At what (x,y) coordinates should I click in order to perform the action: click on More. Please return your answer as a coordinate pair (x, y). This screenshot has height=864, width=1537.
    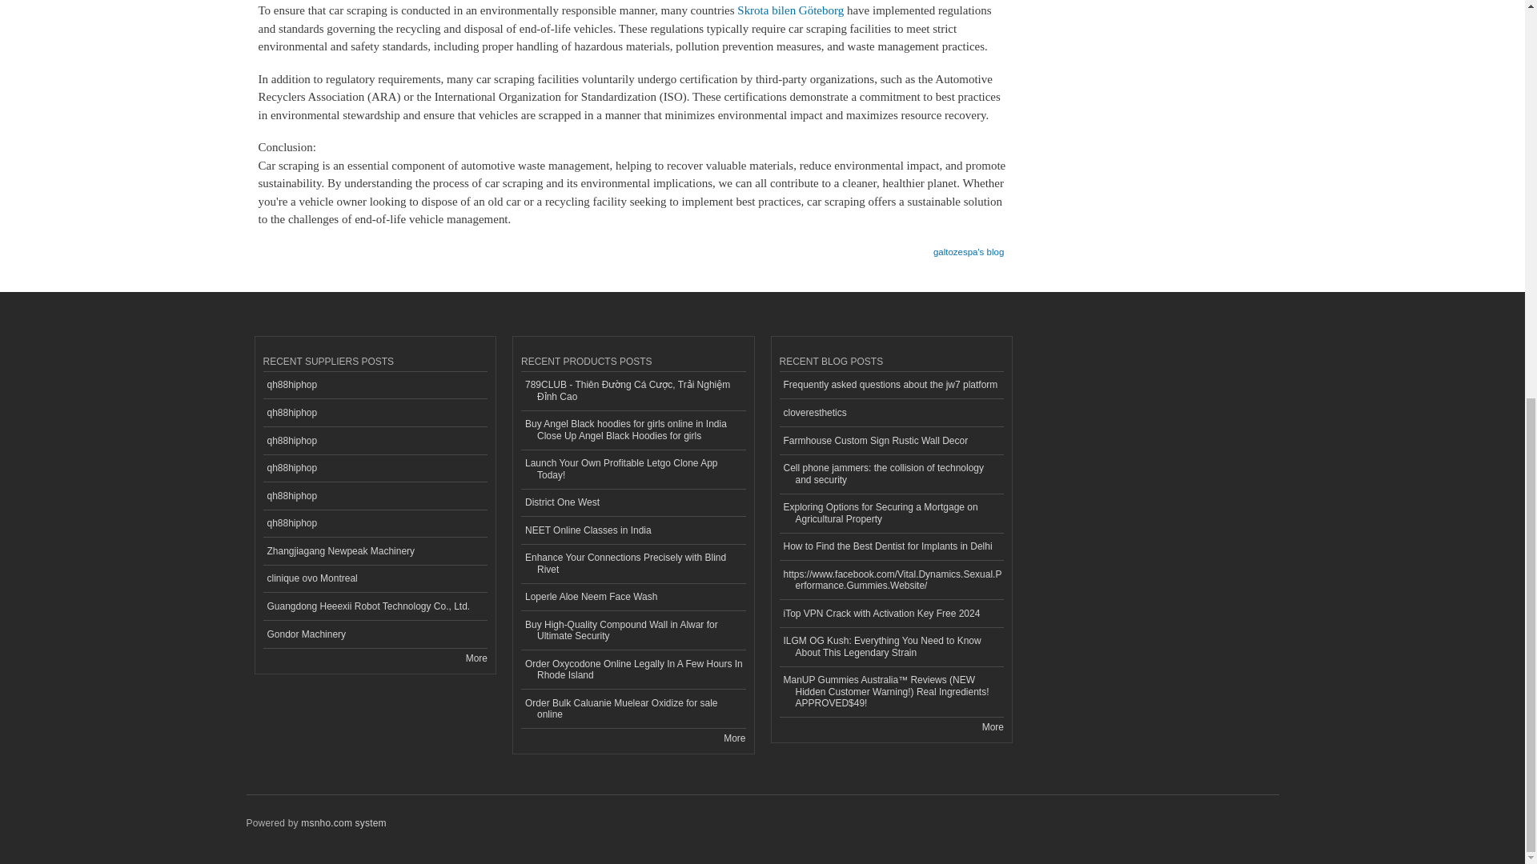
    Looking at the image, I should click on (476, 658).